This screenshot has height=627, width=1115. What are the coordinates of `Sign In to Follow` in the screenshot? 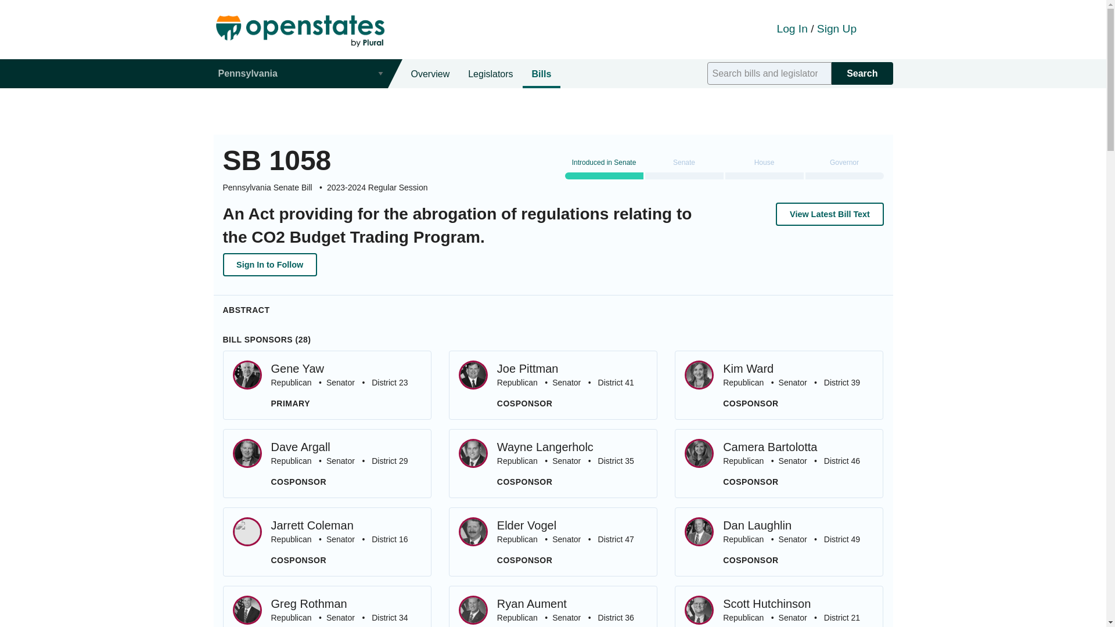 It's located at (553, 541).